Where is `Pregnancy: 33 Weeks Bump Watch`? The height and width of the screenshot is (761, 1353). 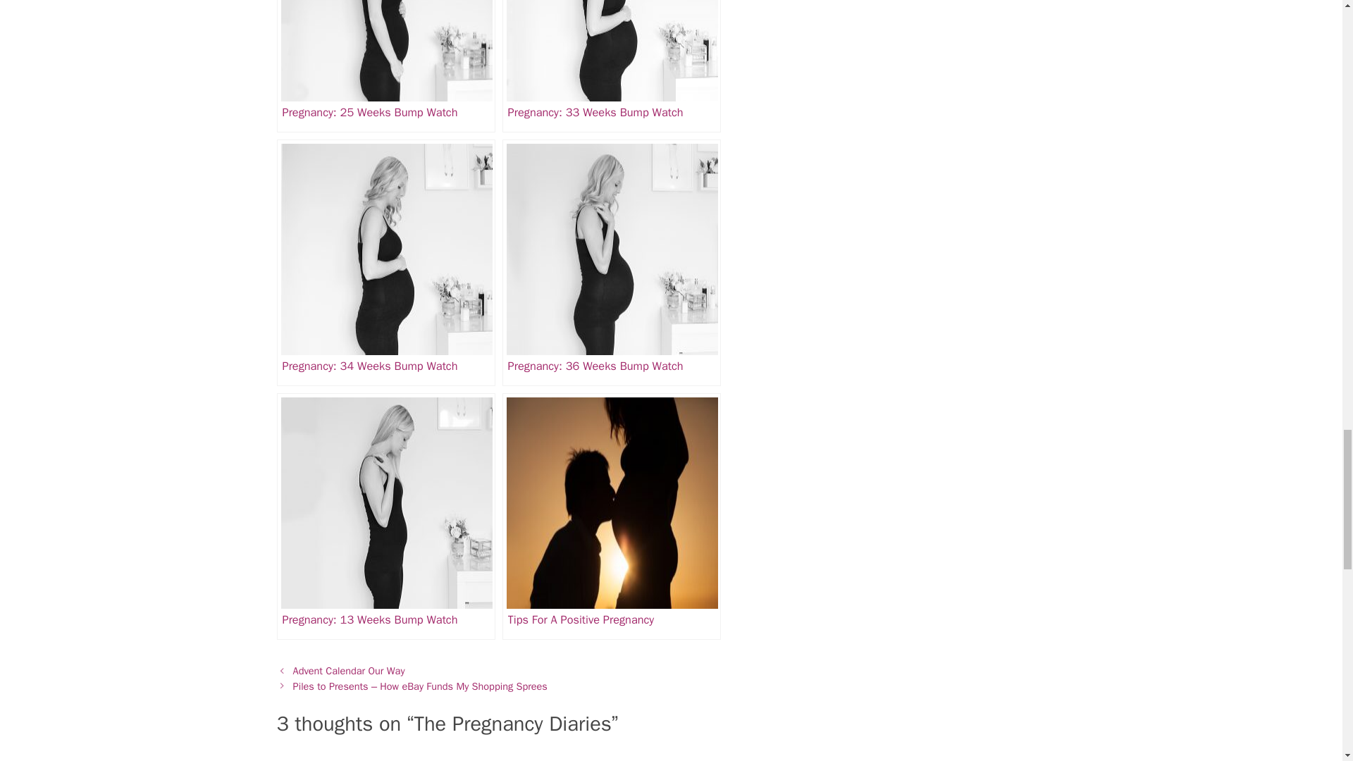
Pregnancy: 33 Weeks Bump Watch is located at coordinates (612, 66).